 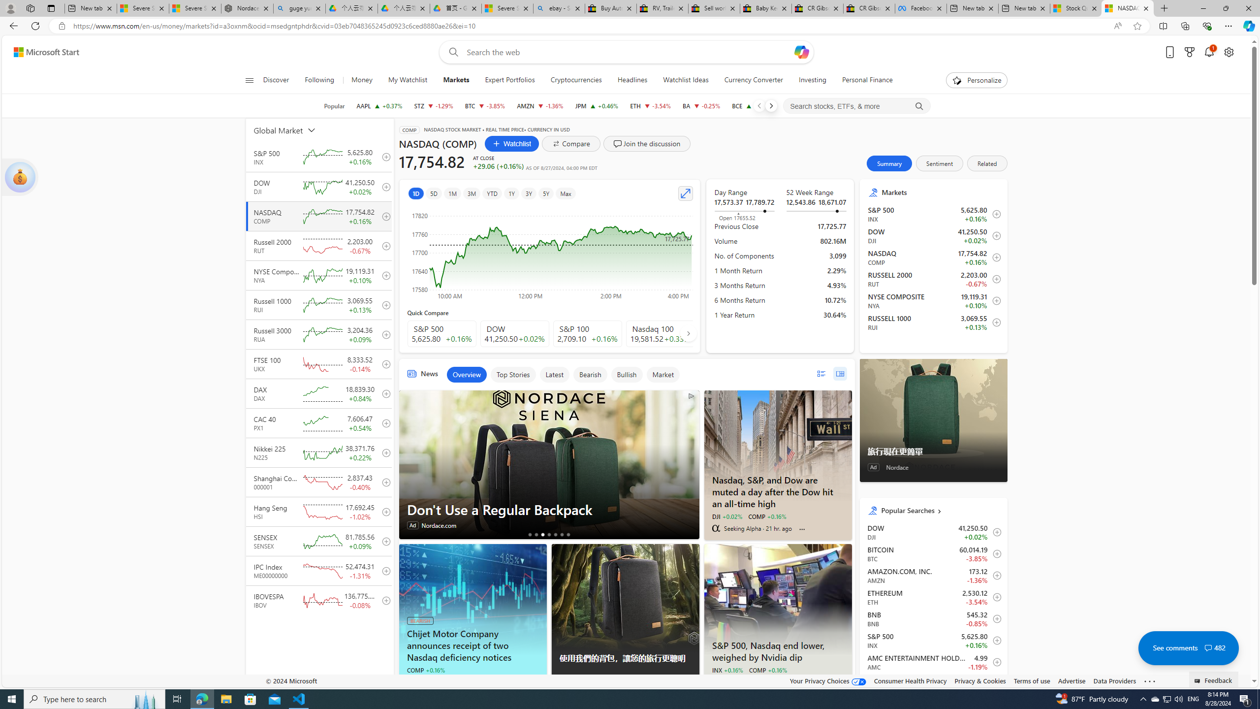 I want to click on Privacy & Cookies, so click(x=979, y=680).